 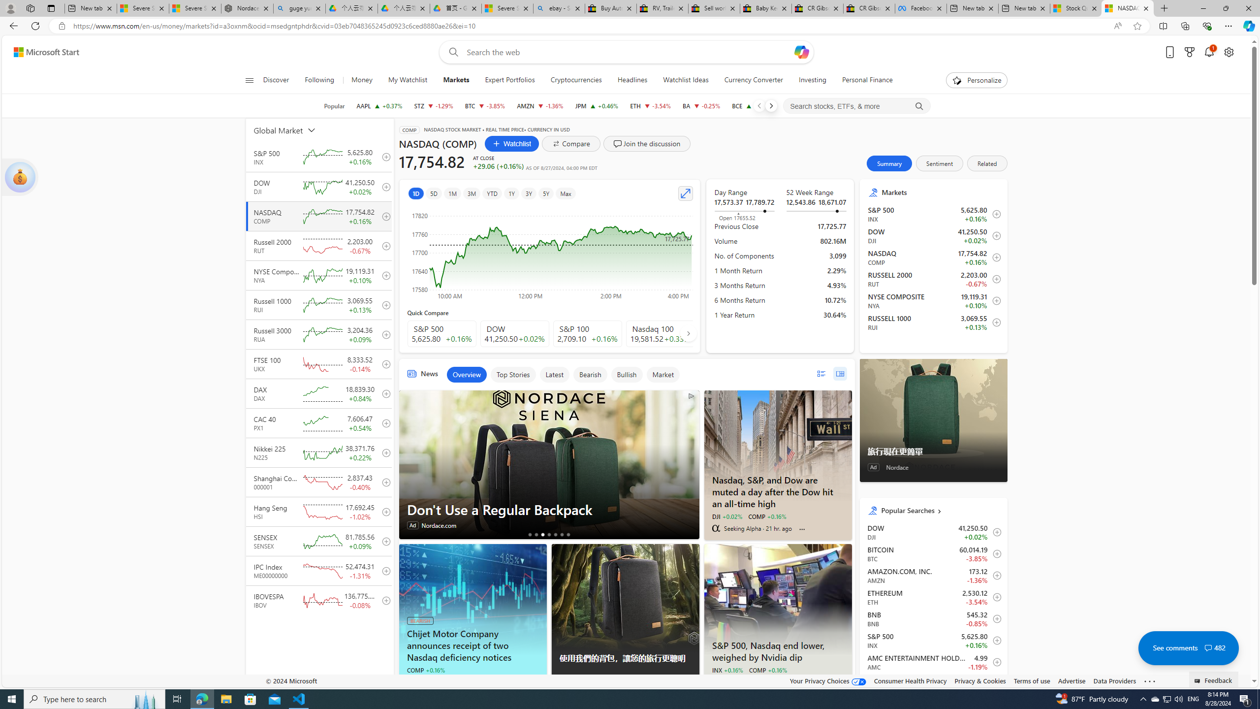 I want to click on Privacy & Cookies, so click(x=979, y=680).